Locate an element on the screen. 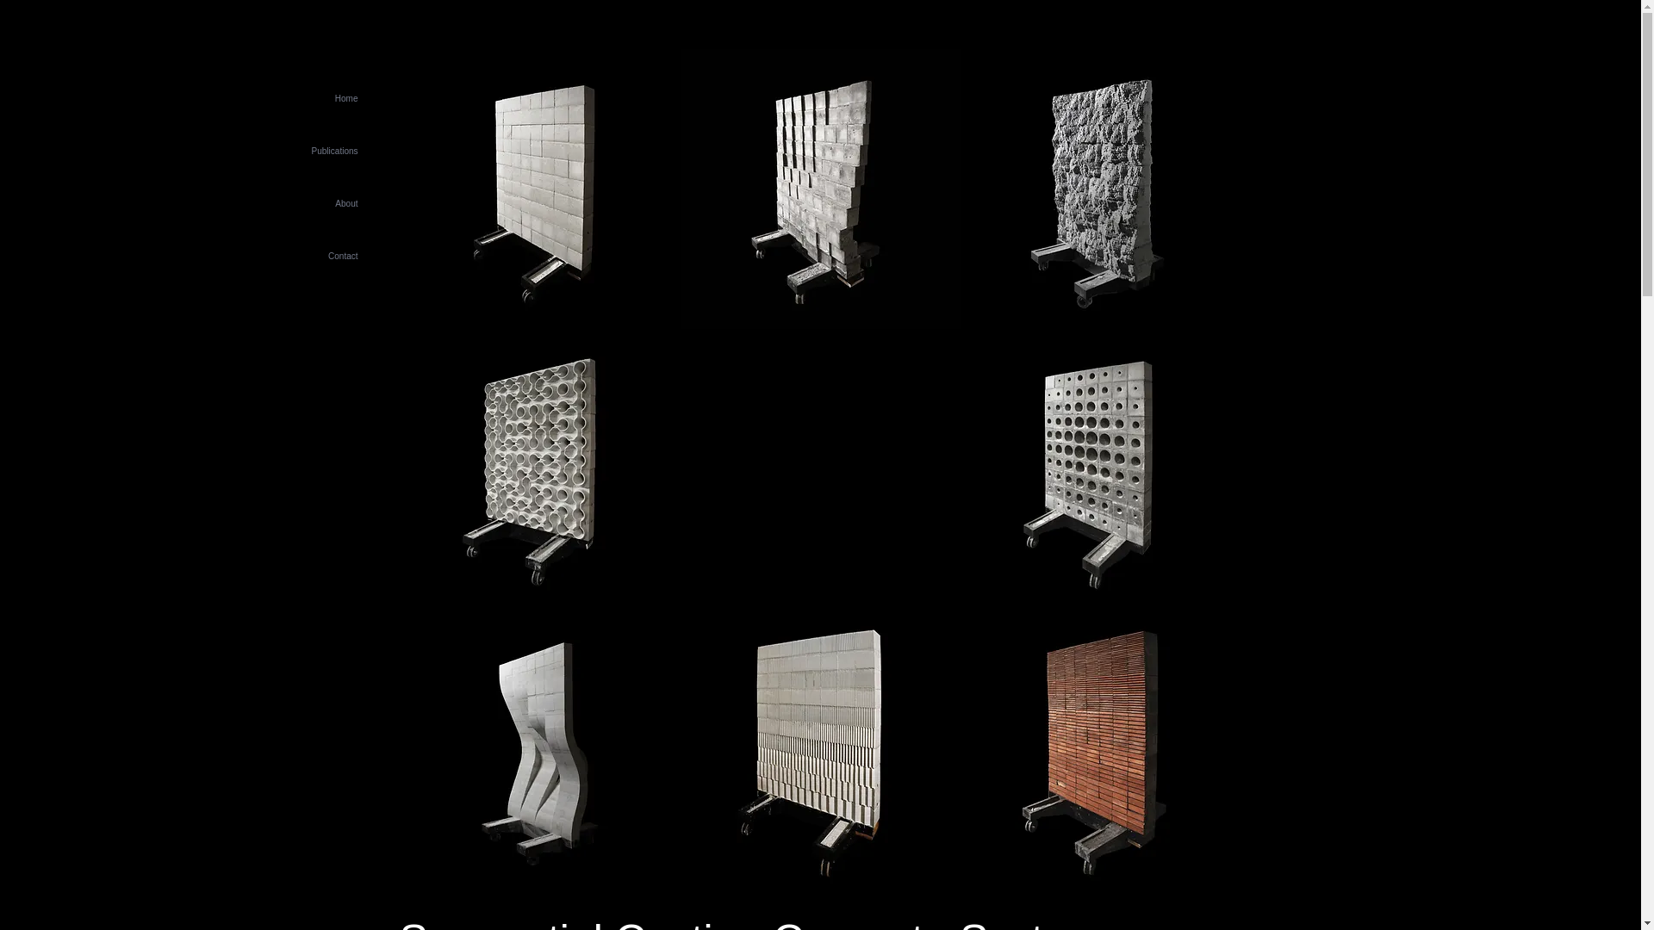 The height and width of the screenshot is (930, 1654). Home is located at coordinates (296, 98).